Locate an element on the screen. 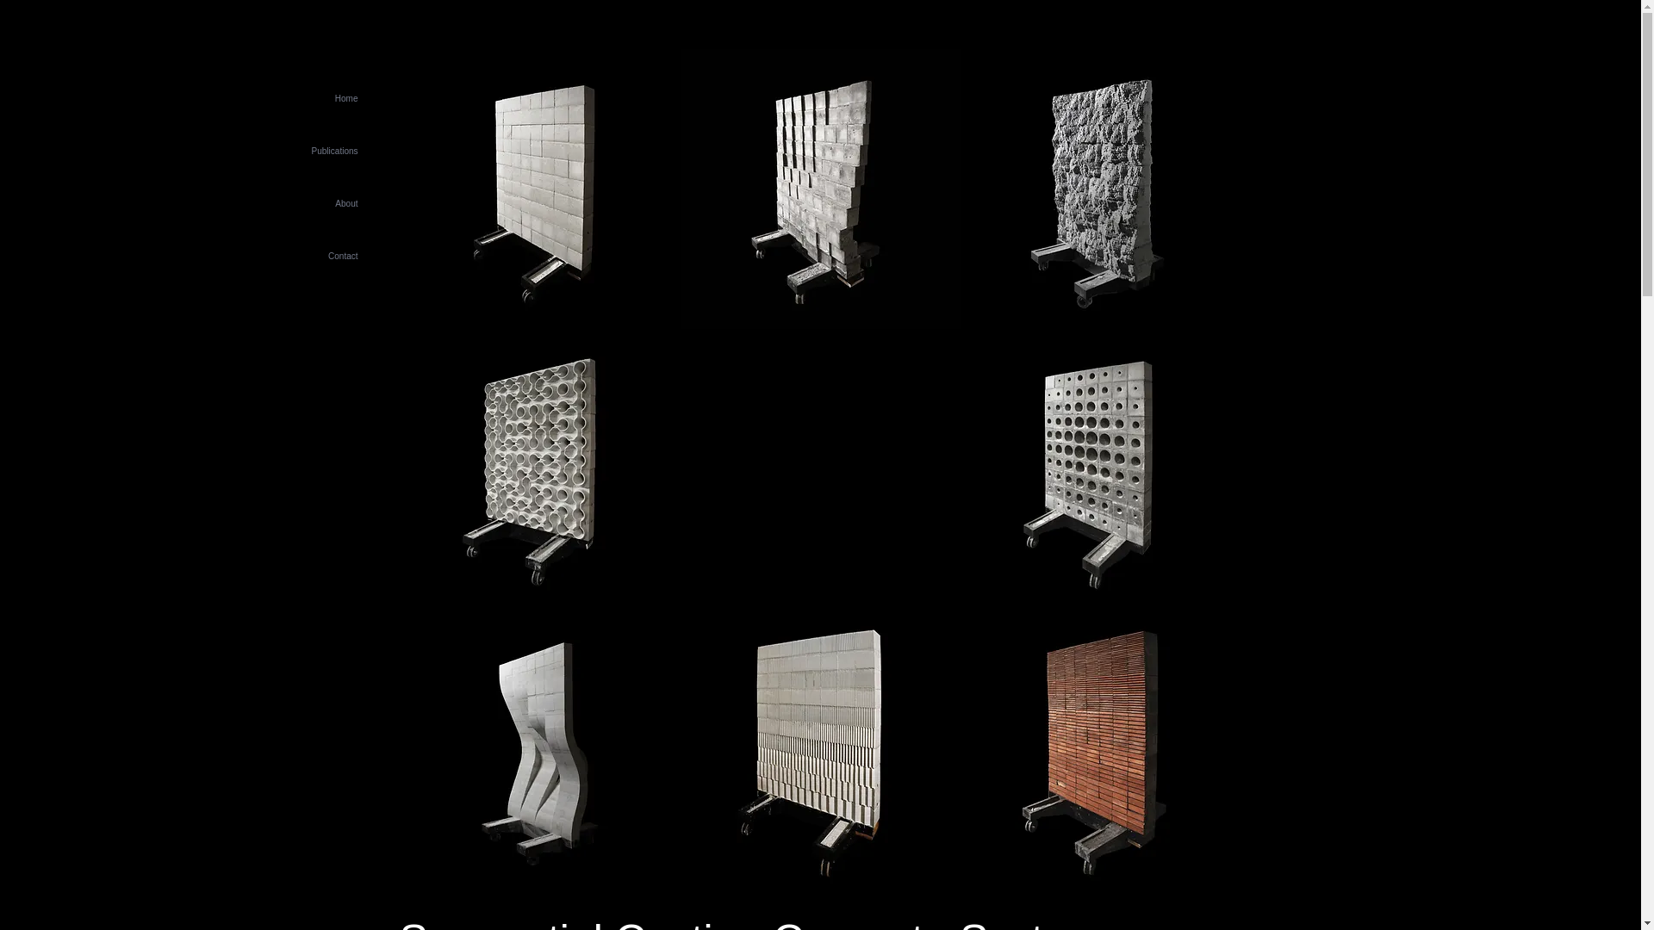 The height and width of the screenshot is (930, 1654). Home is located at coordinates (296, 98).